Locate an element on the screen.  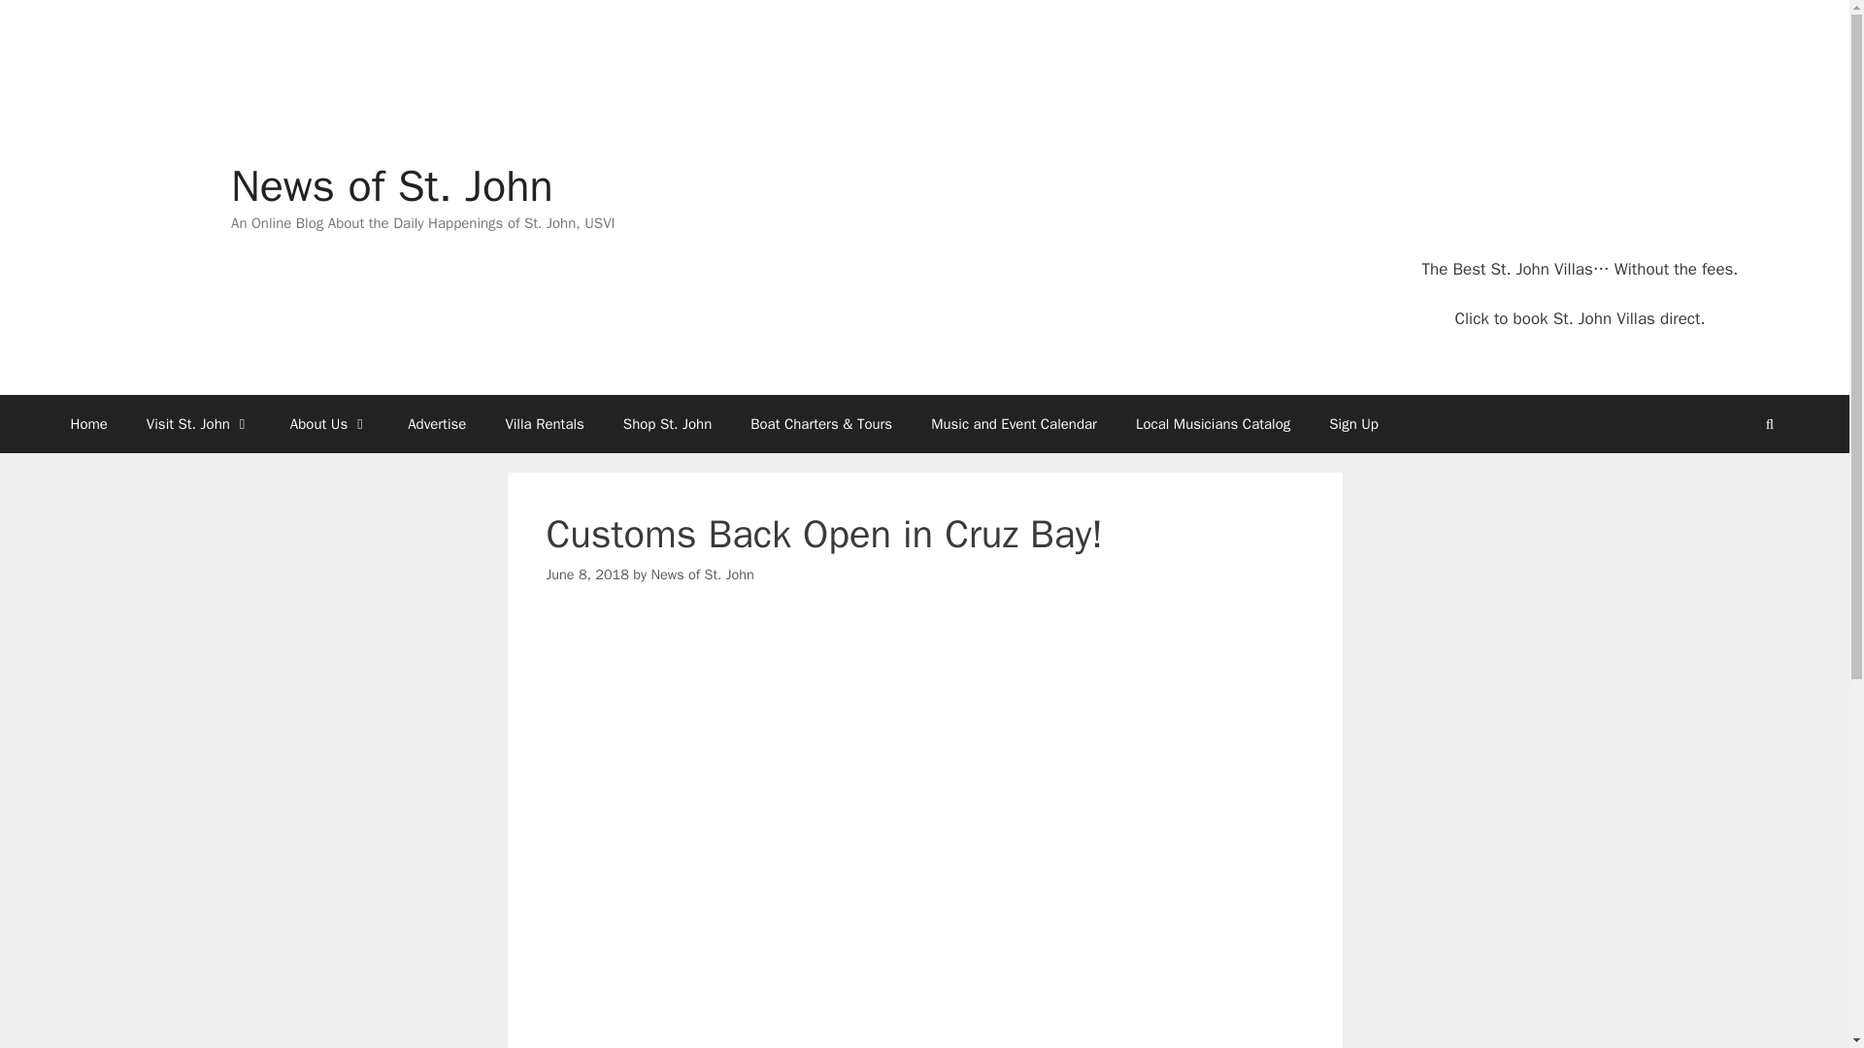
News of St. John is located at coordinates (392, 186).